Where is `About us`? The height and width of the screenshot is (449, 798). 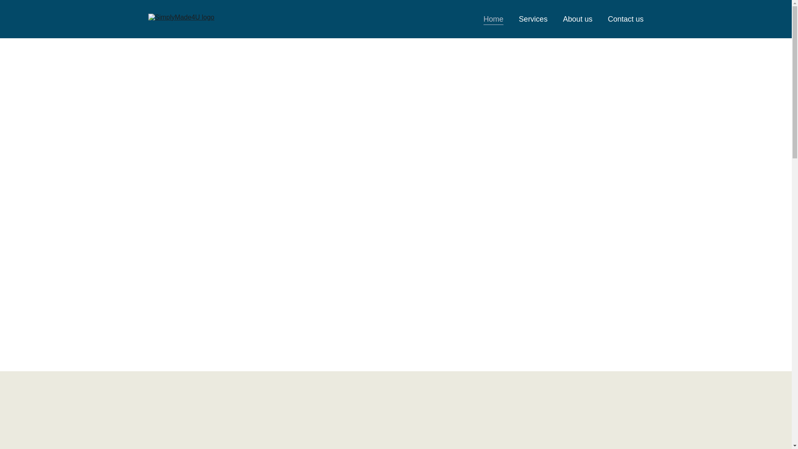
About us is located at coordinates (577, 19).